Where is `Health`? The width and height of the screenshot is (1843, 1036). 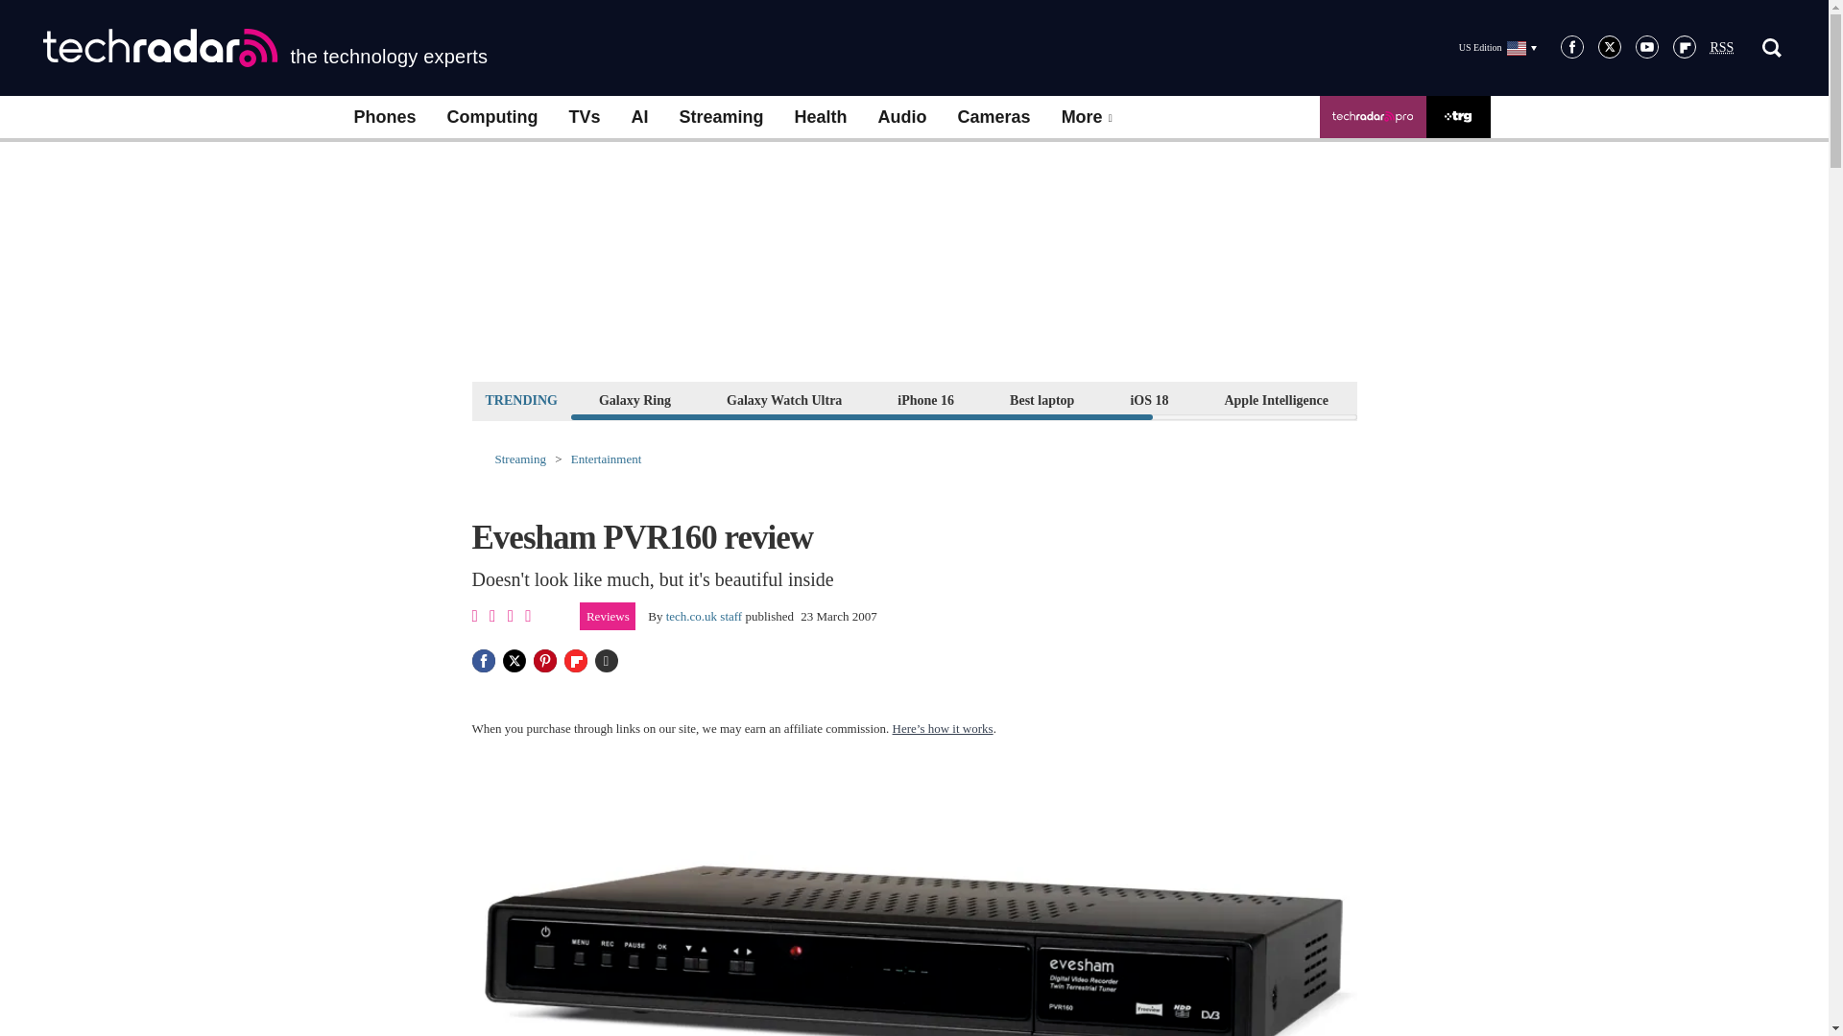 Health is located at coordinates (821, 117).